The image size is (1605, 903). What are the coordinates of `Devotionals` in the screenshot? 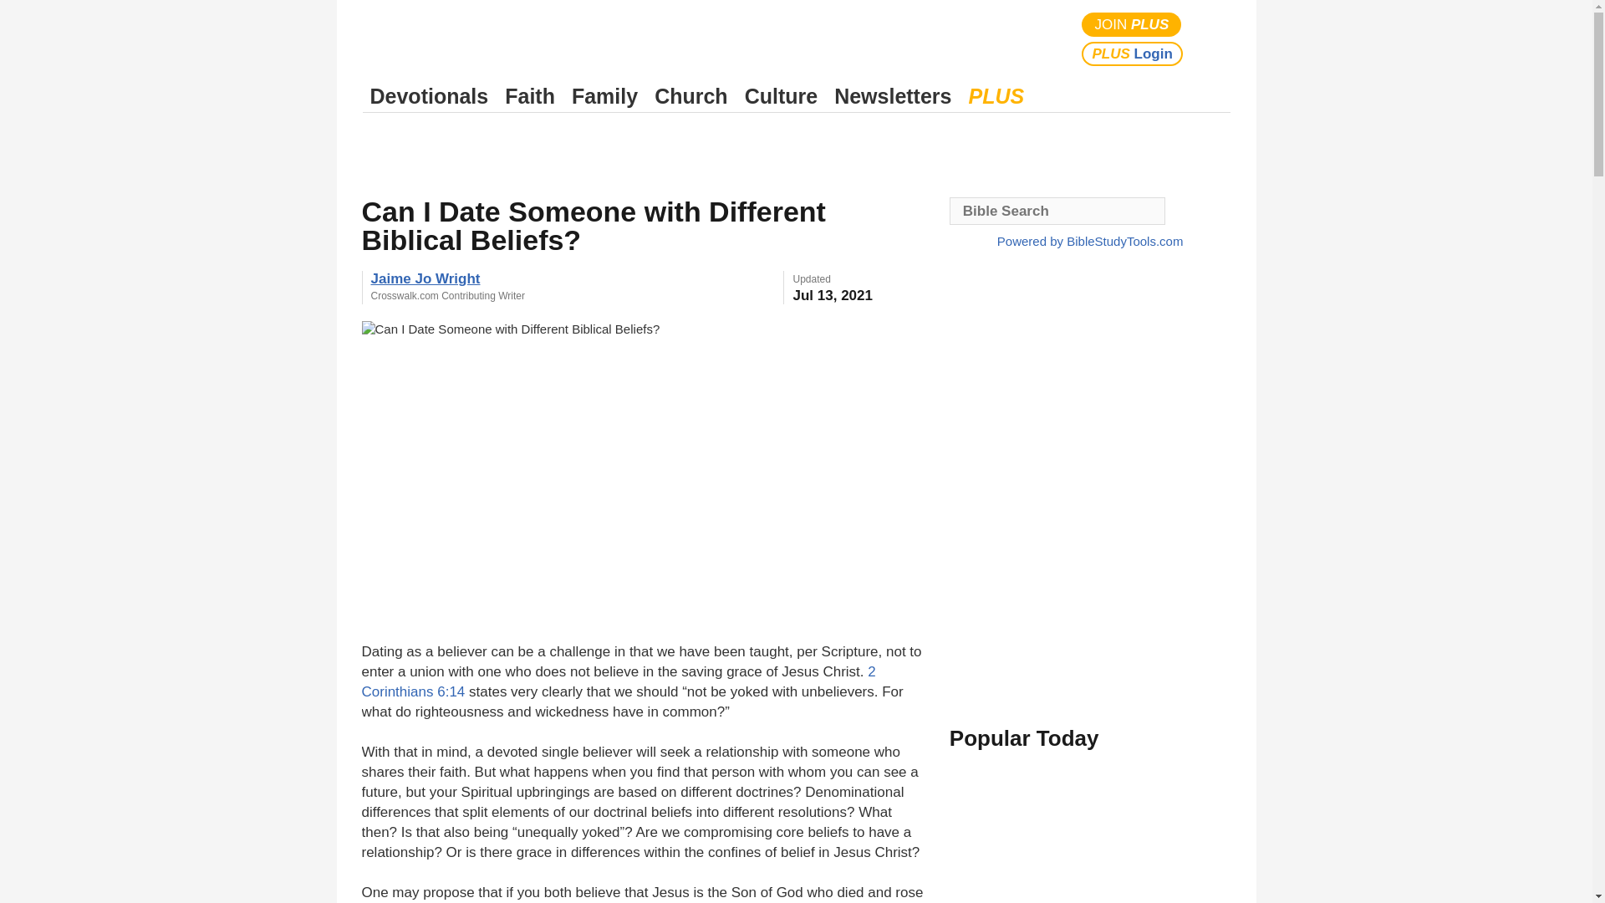 It's located at (429, 96).